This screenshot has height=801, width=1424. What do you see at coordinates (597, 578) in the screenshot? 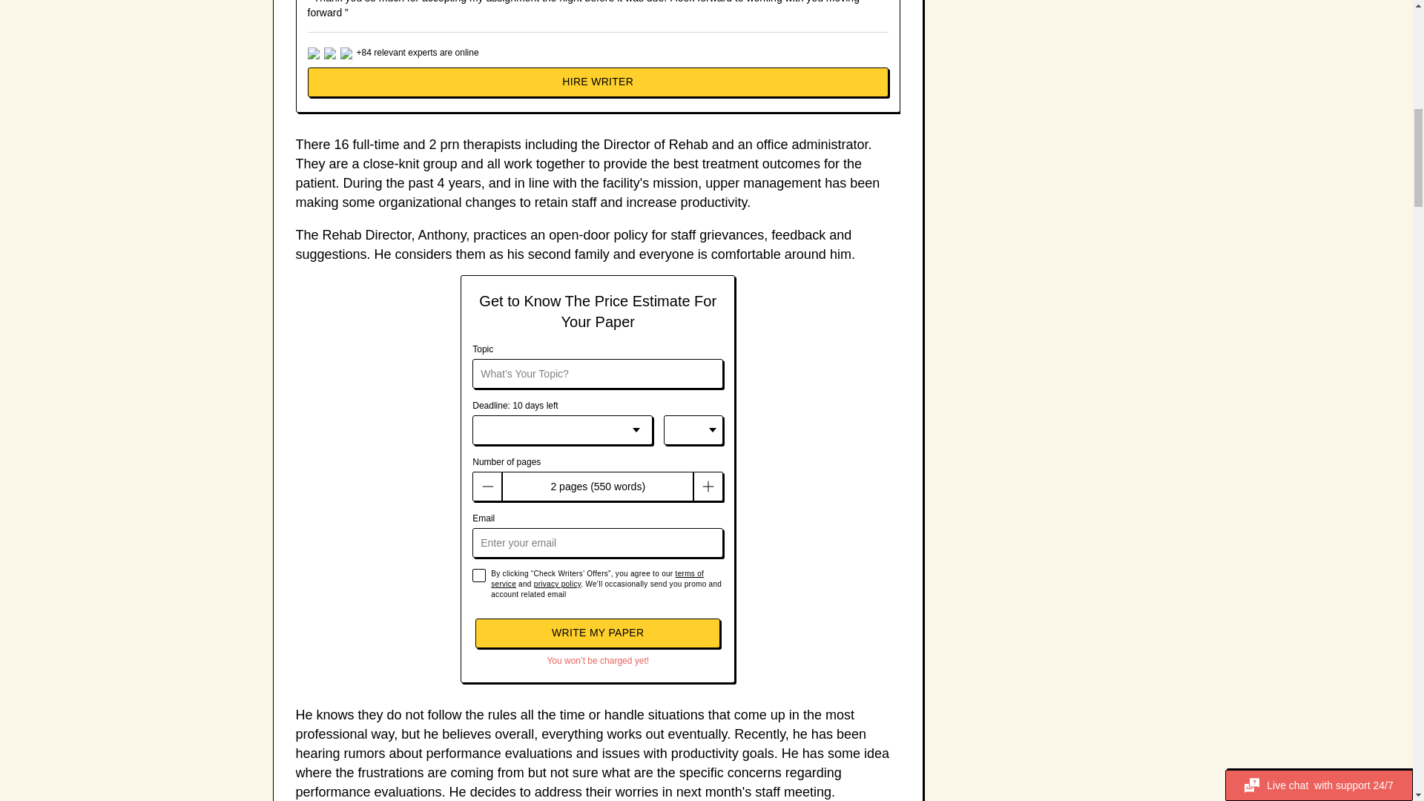
I see `terms of service` at bounding box center [597, 578].